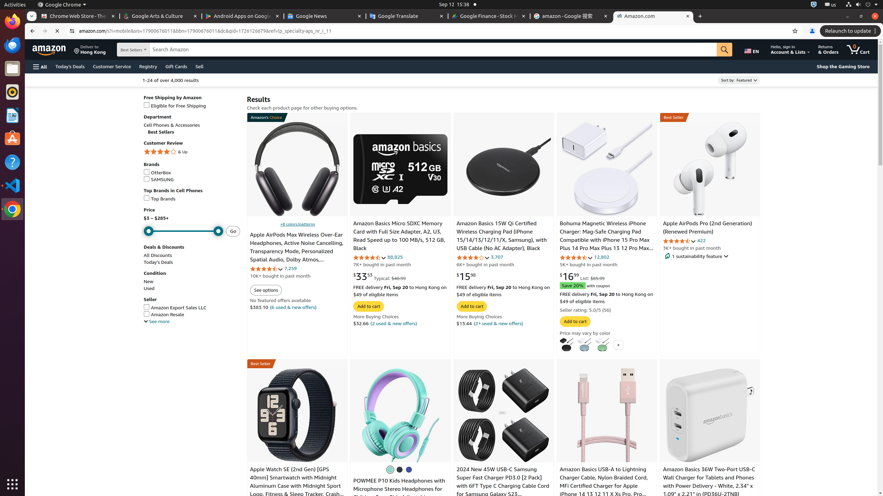 The image size is (883, 496). Describe the element at coordinates (266, 290) in the screenshot. I see `See options` at that location.